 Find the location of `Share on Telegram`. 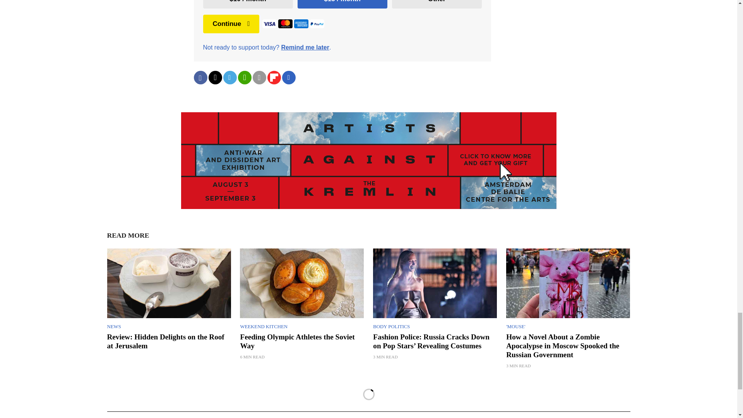

Share on Telegram is located at coordinates (229, 77).